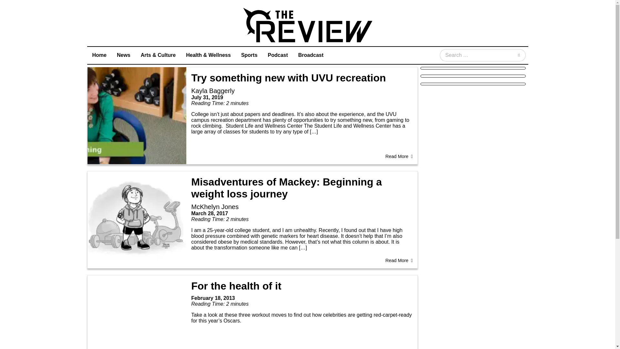  I want to click on Read More, so click(399, 260).